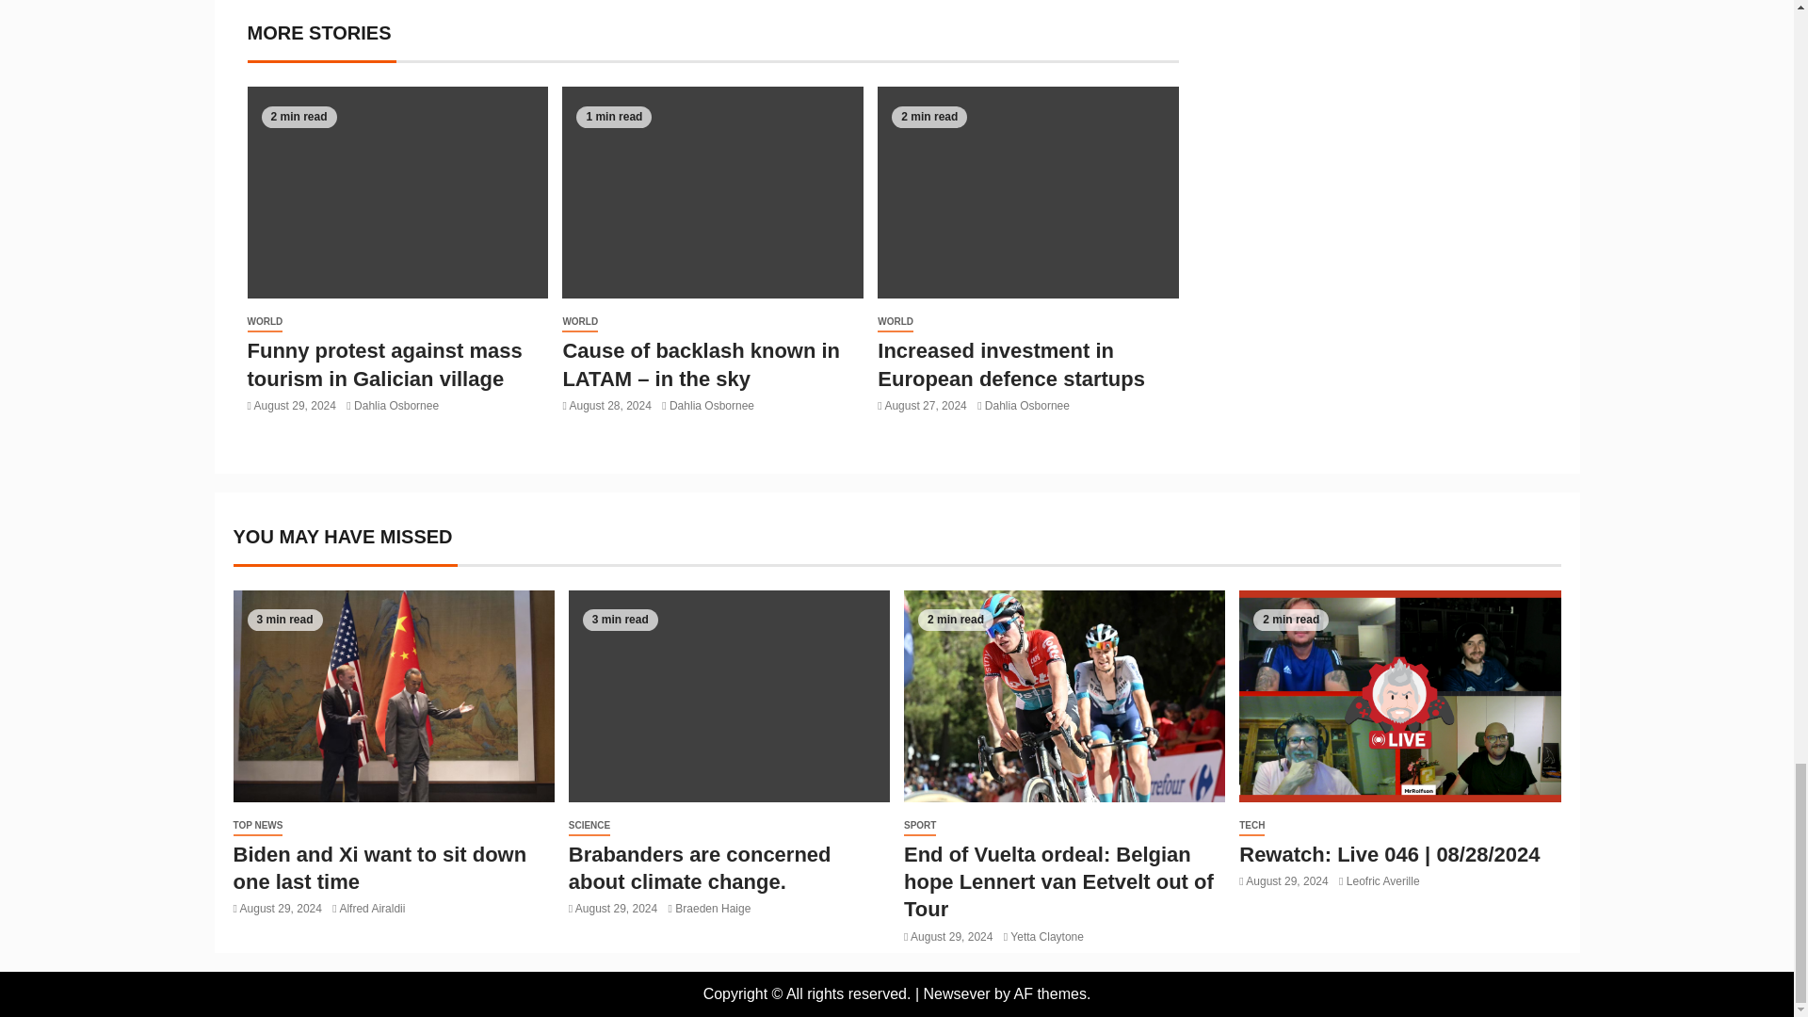  I want to click on Funny protest against mass tourism in Galician village, so click(384, 363).